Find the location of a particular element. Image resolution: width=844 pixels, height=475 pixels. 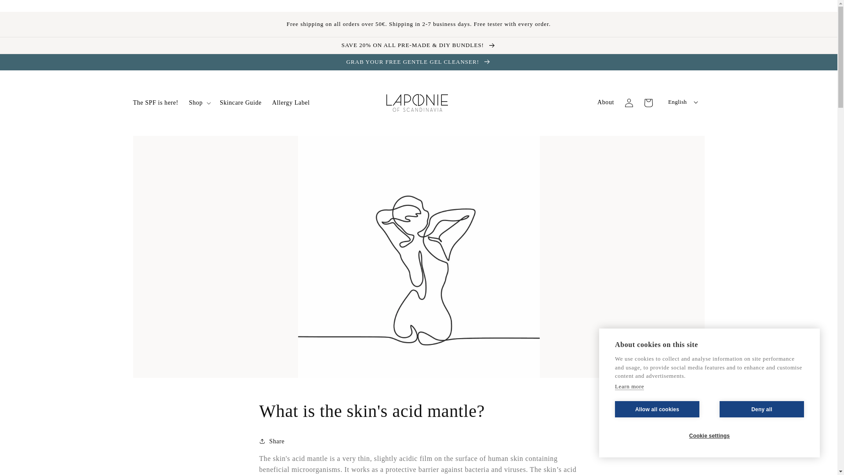

Cookie settings is located at coordinates (709, 435).